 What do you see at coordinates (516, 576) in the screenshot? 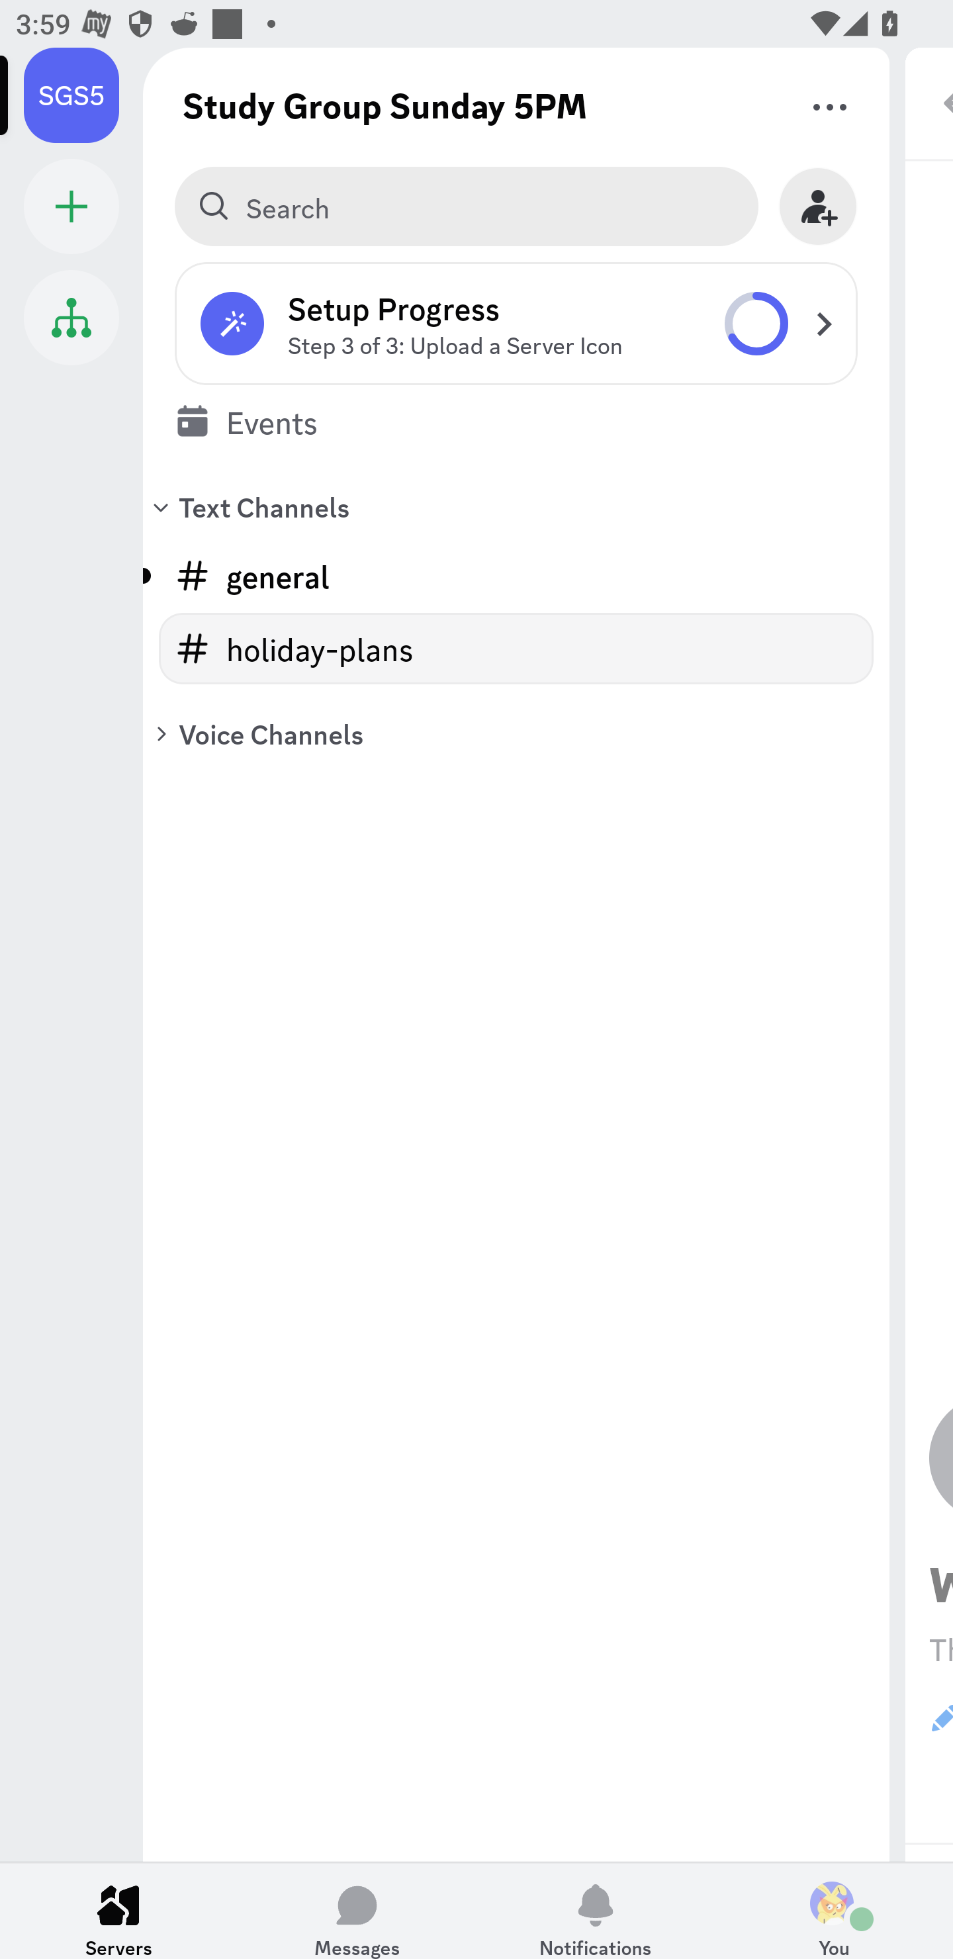
I see `unread, general (text channel) general` at bounding box center [516, 576].